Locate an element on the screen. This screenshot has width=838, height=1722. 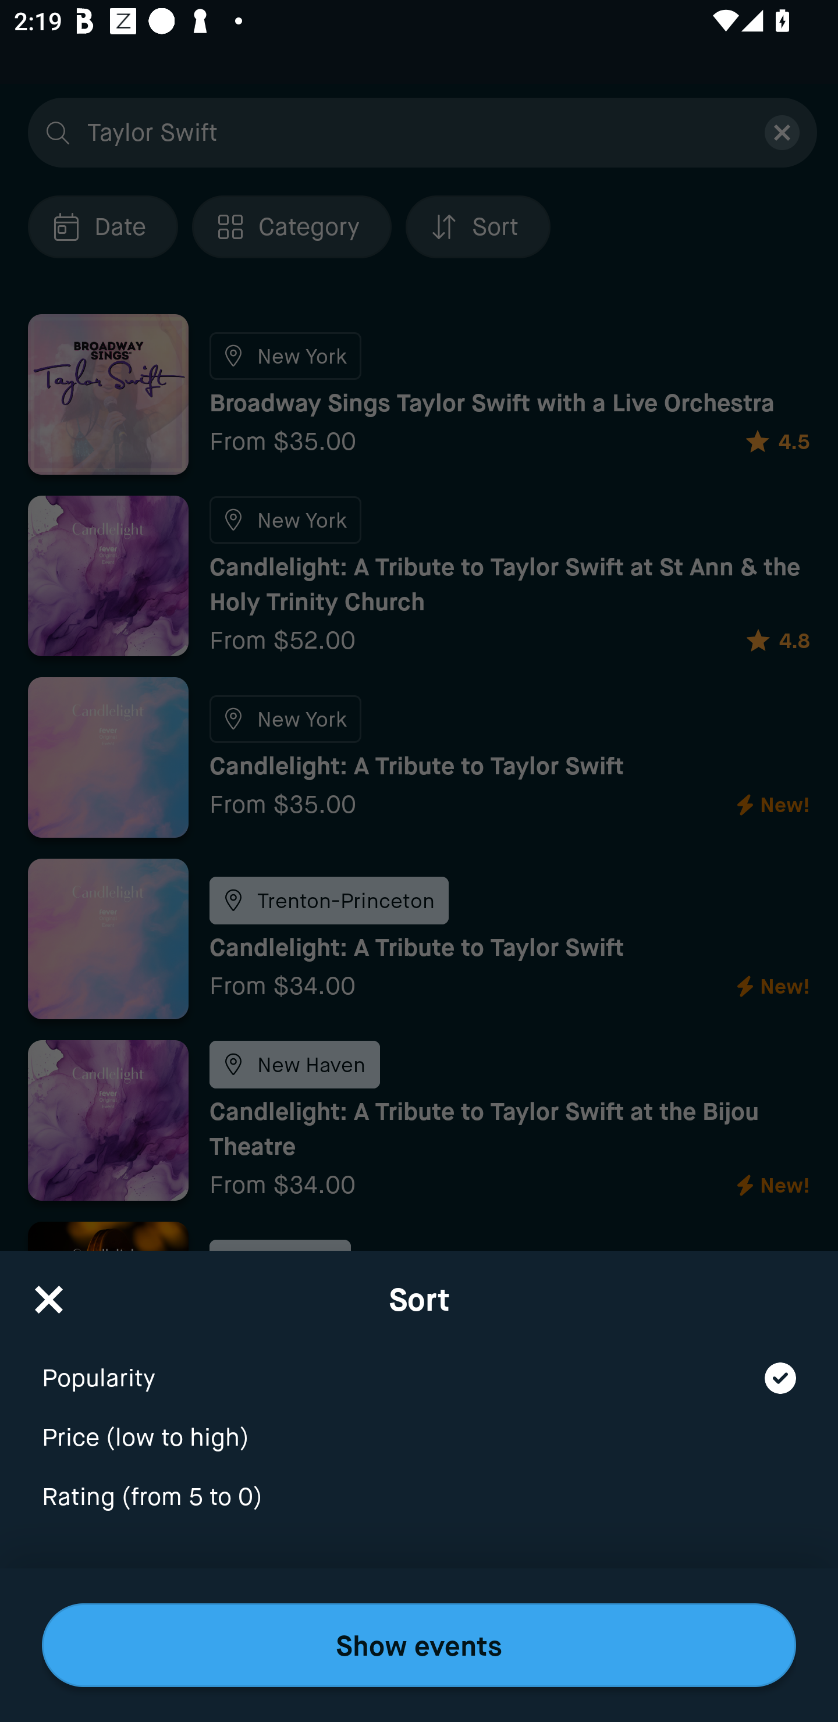
Price (low to high) is located at coordinates (419, 1425).